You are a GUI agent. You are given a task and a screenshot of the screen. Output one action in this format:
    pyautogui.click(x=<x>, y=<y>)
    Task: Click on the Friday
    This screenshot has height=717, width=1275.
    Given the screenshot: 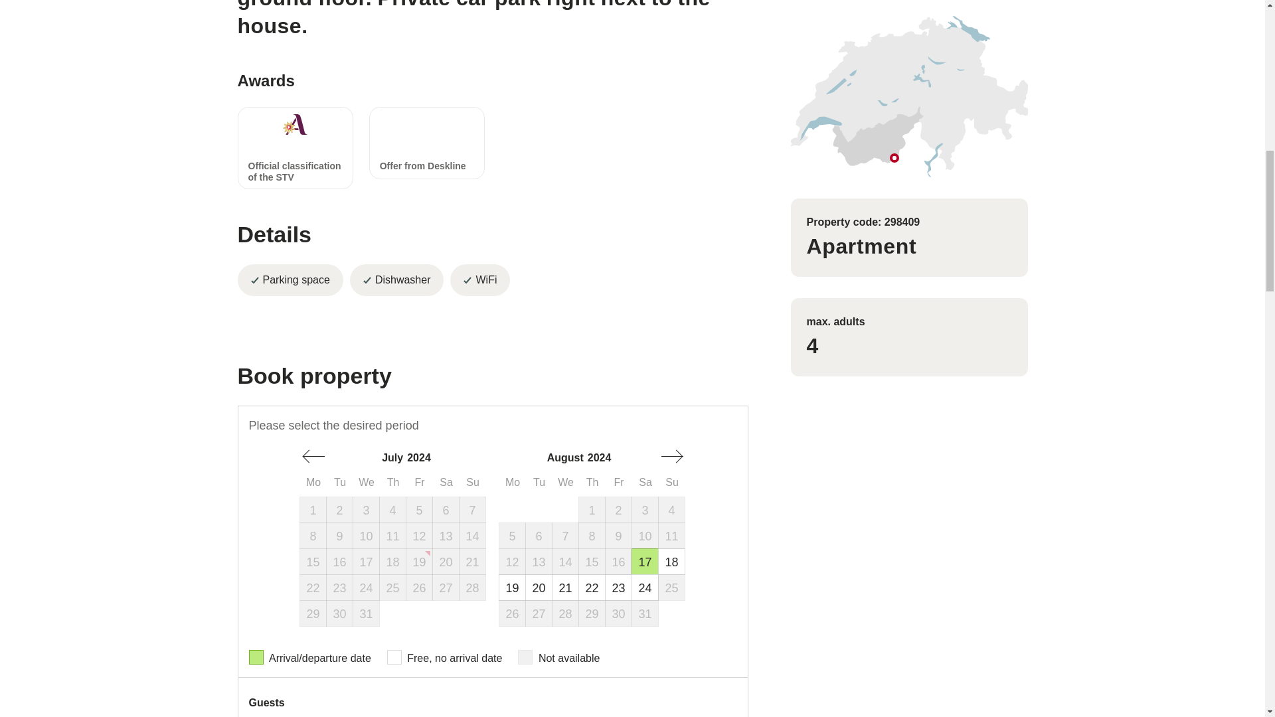 What is the action you would take?
    pyautogui.click(x=420, y=482)
    